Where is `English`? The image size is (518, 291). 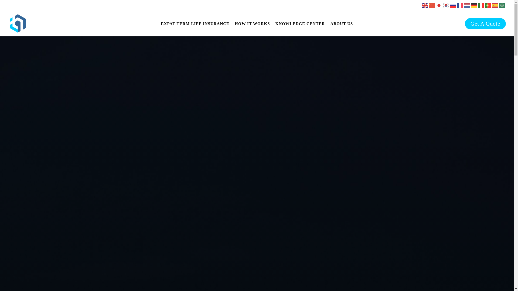 English is located at coordinates (425, 5).